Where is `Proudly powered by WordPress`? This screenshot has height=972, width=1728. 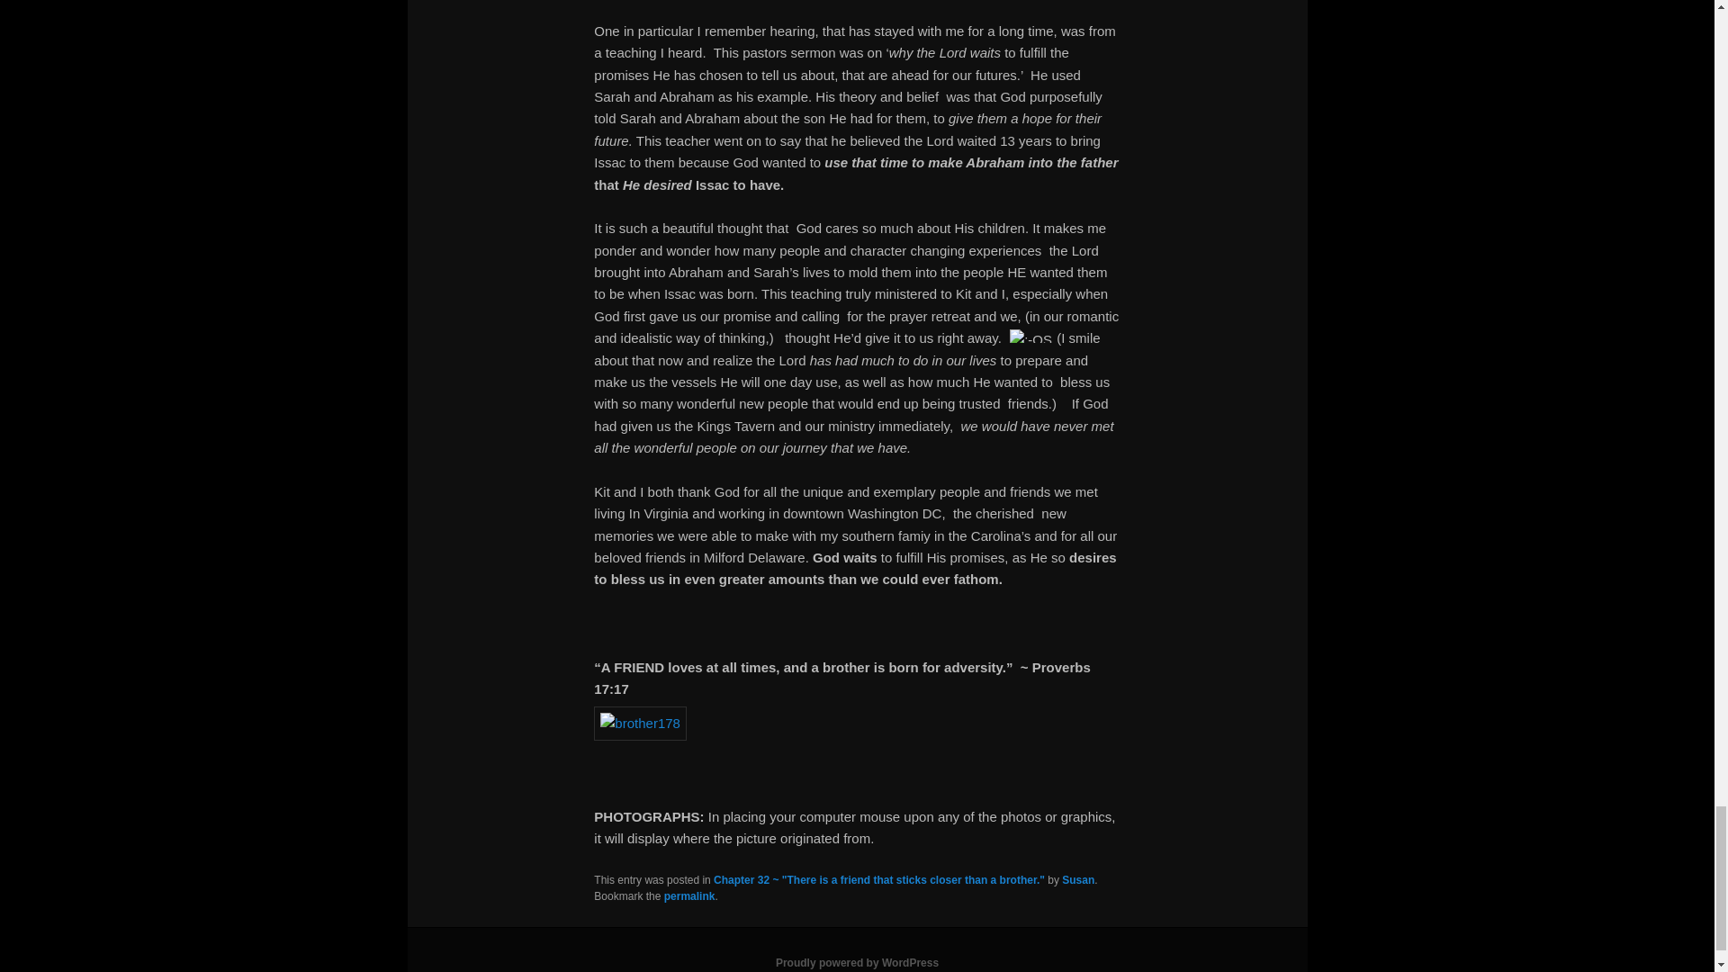 Proudly powered by WordPress is located at coordinates (857, 962).